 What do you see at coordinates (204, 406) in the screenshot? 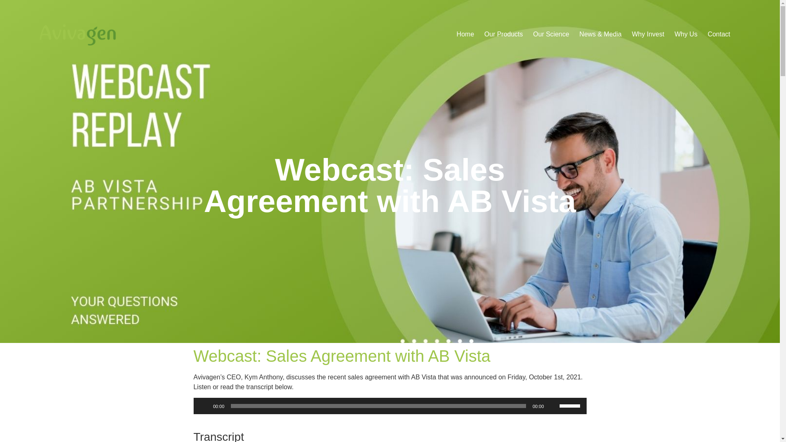
I see `Play` at bounding box center [204, 406].